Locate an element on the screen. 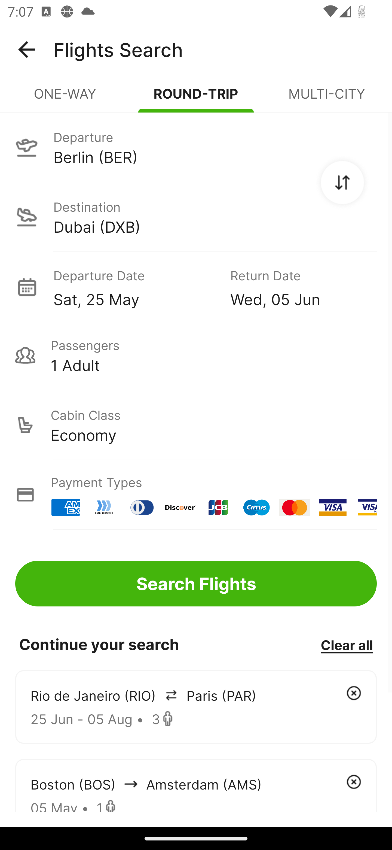 This screenshot has width=392, height=850. Return Date Wed, 05 Jun is located at coordinates (296, 287).